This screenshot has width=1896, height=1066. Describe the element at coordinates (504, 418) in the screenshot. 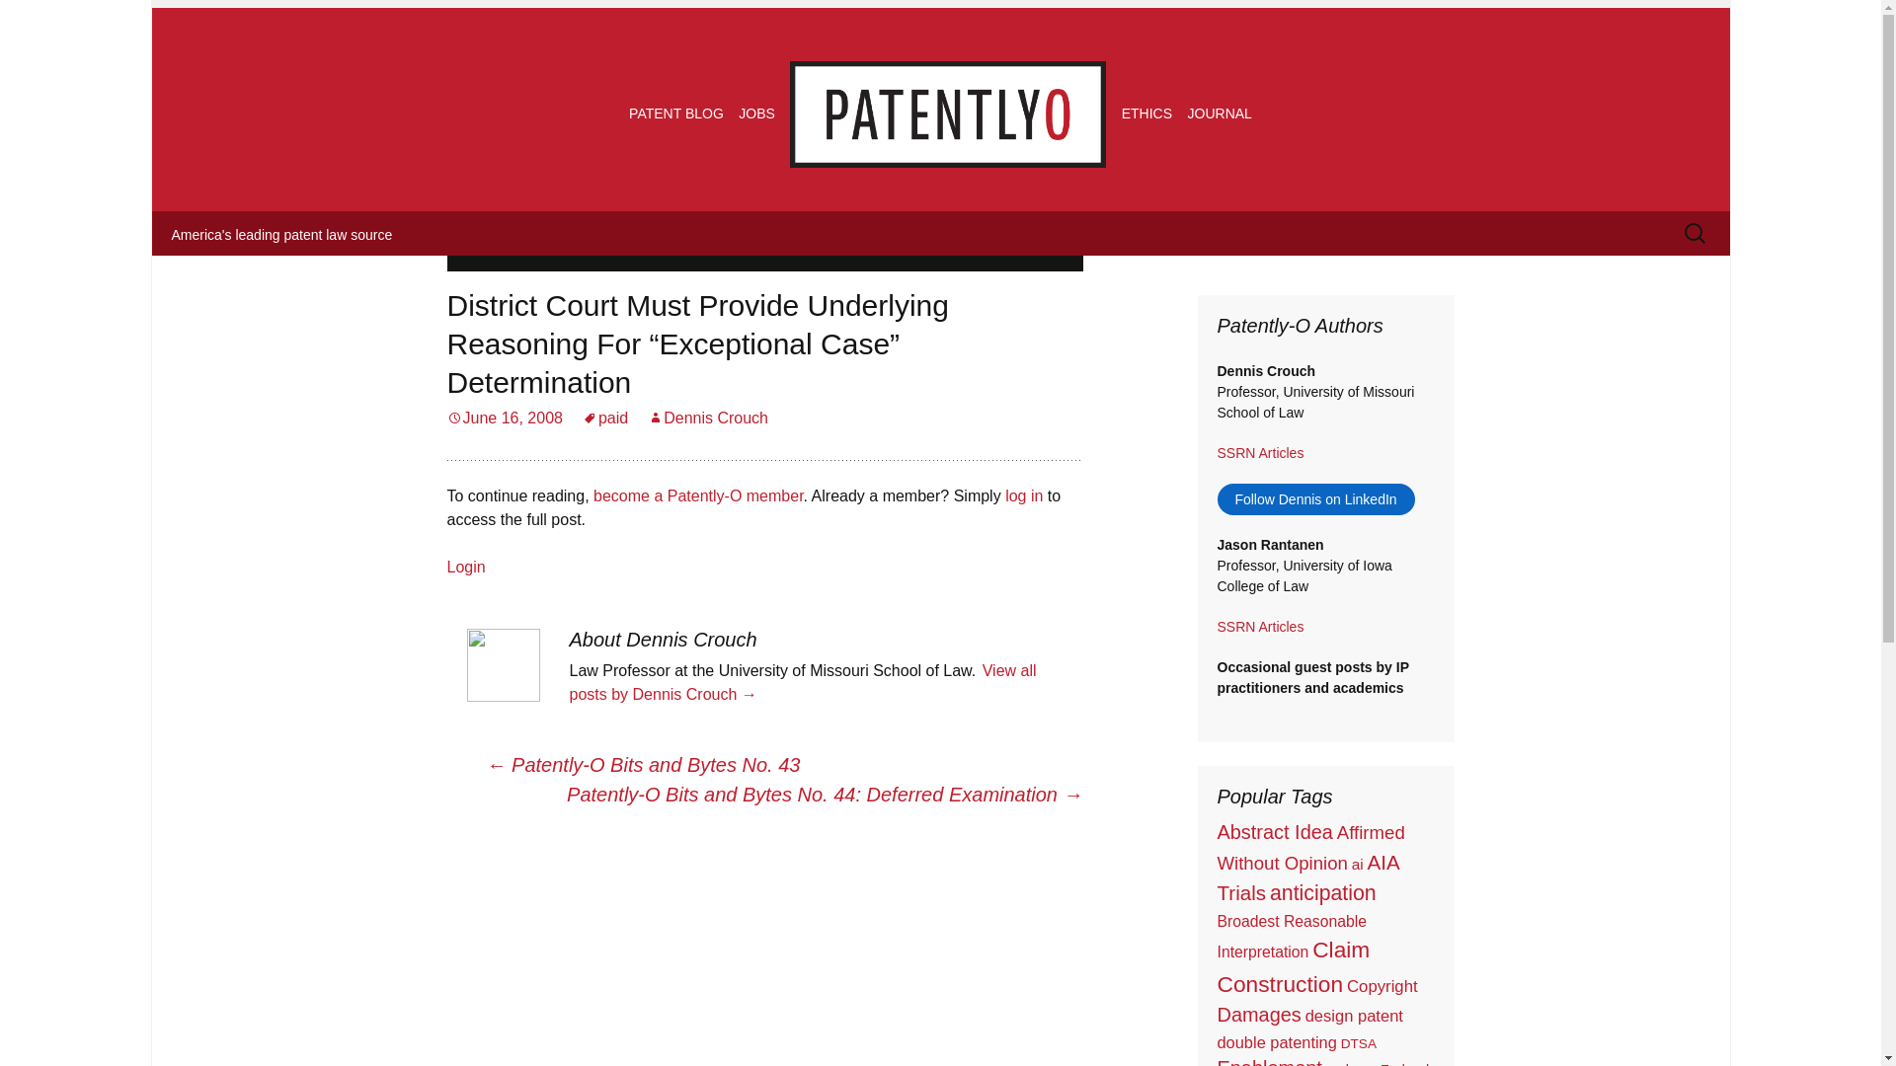

I see `June 16, 2008` at that location.